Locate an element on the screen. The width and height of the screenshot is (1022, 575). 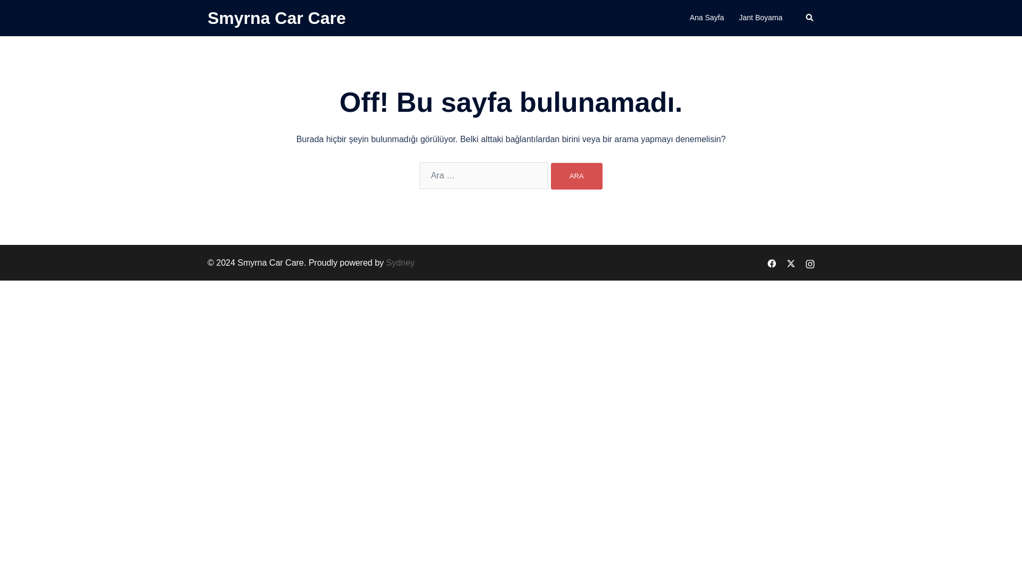
Ara is located at coordinates (576, 176).